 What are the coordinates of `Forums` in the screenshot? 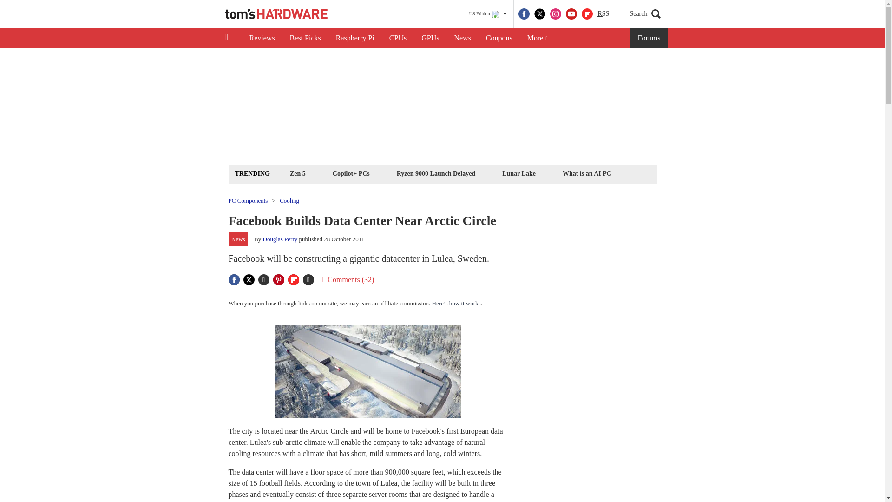 It's located at (649, 38).